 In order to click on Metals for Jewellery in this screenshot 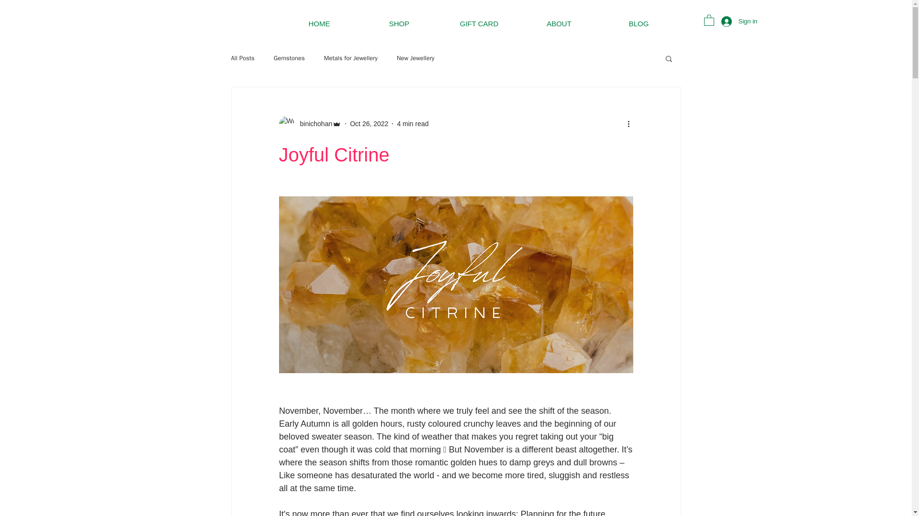, I will do `click(351, 58)`.